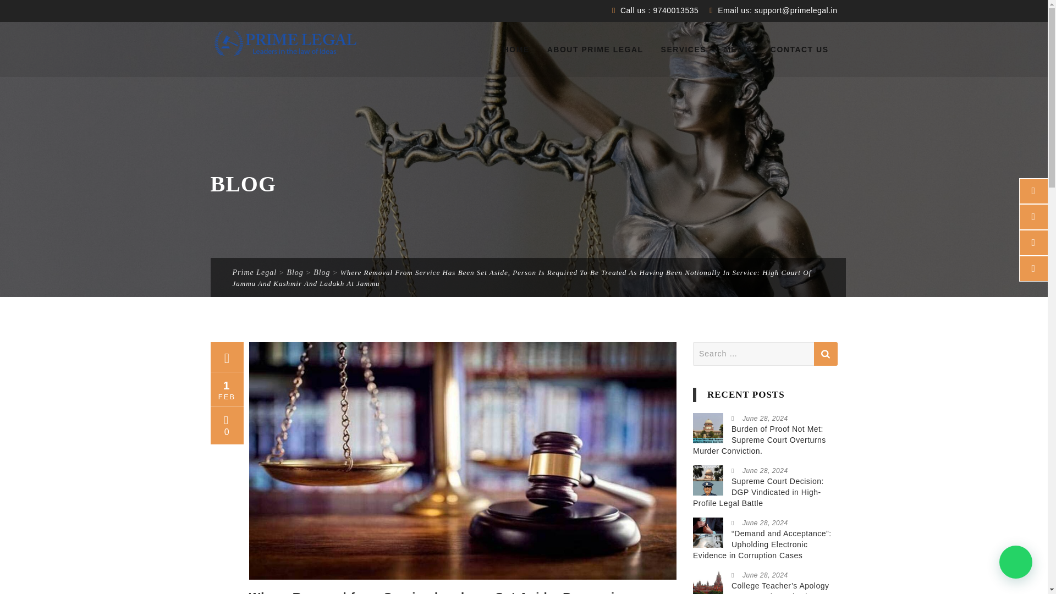 The image size is (1056, 594). What do you see at coordinates (321, 273) in the screenshot?
I see `Blog` at bounding box center [321, 273].